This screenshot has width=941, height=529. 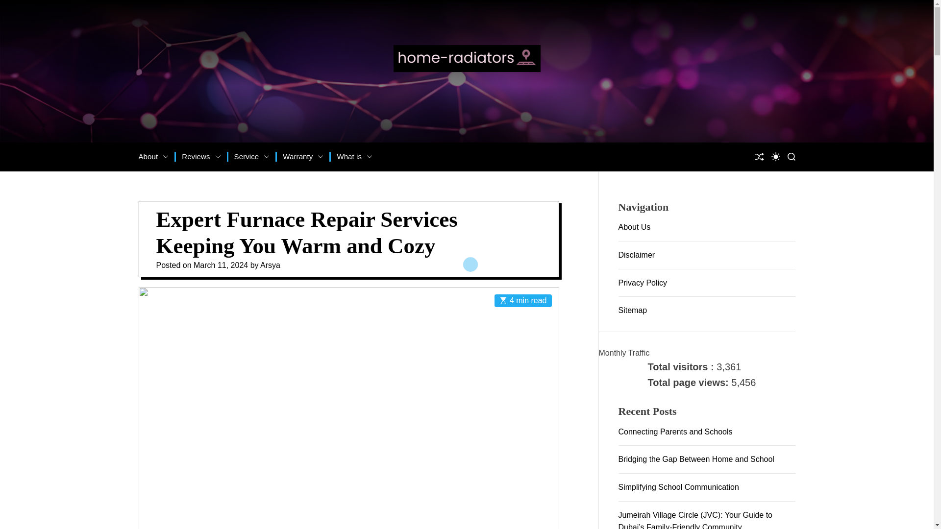 I want to click on Warranty, so click(x=303, y=157).